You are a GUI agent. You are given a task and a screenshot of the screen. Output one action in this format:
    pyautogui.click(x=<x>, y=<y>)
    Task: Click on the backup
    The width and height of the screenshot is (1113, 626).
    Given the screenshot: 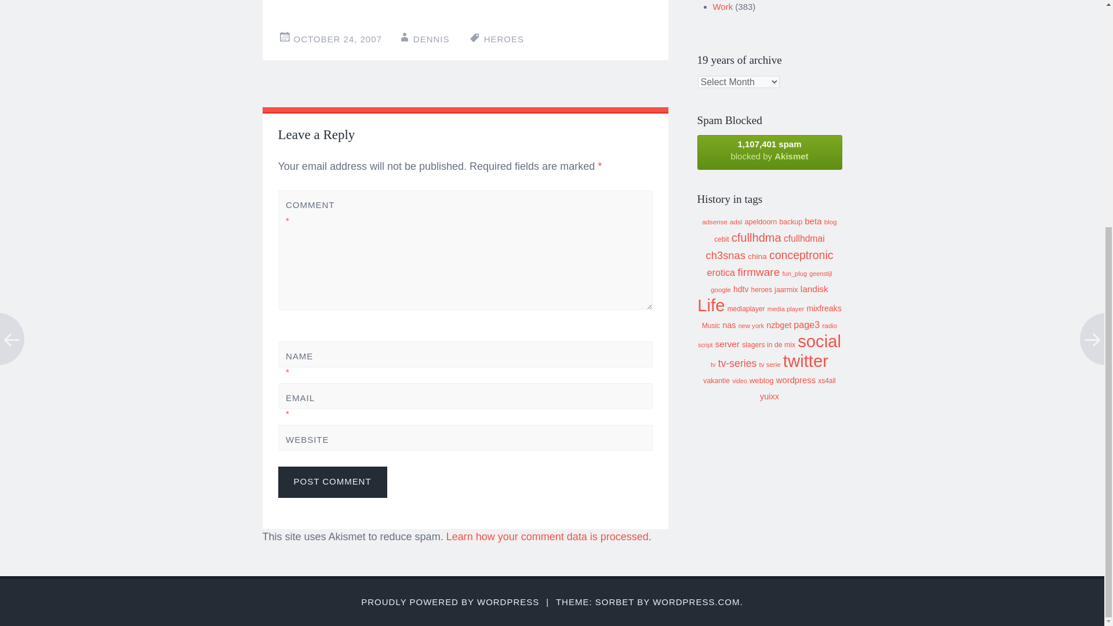 What is the action you would take?
    pyautogui.click(x=791, y=221)
    